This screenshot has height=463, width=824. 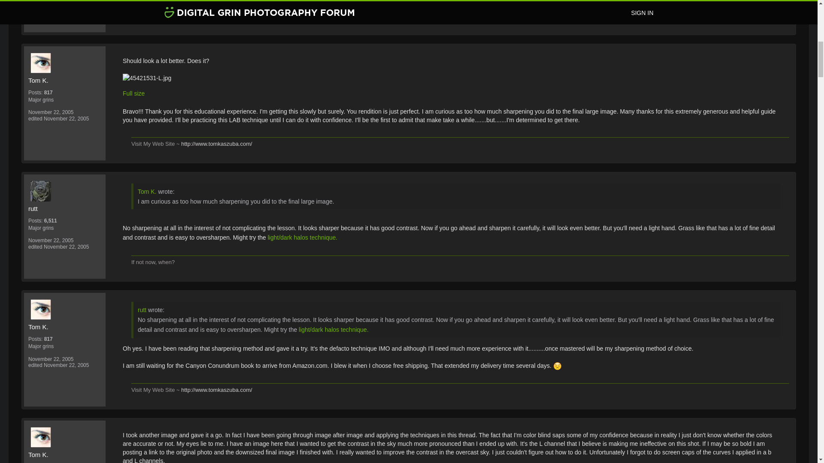 I want to click on Finishing School, so click(x=249, y=15).